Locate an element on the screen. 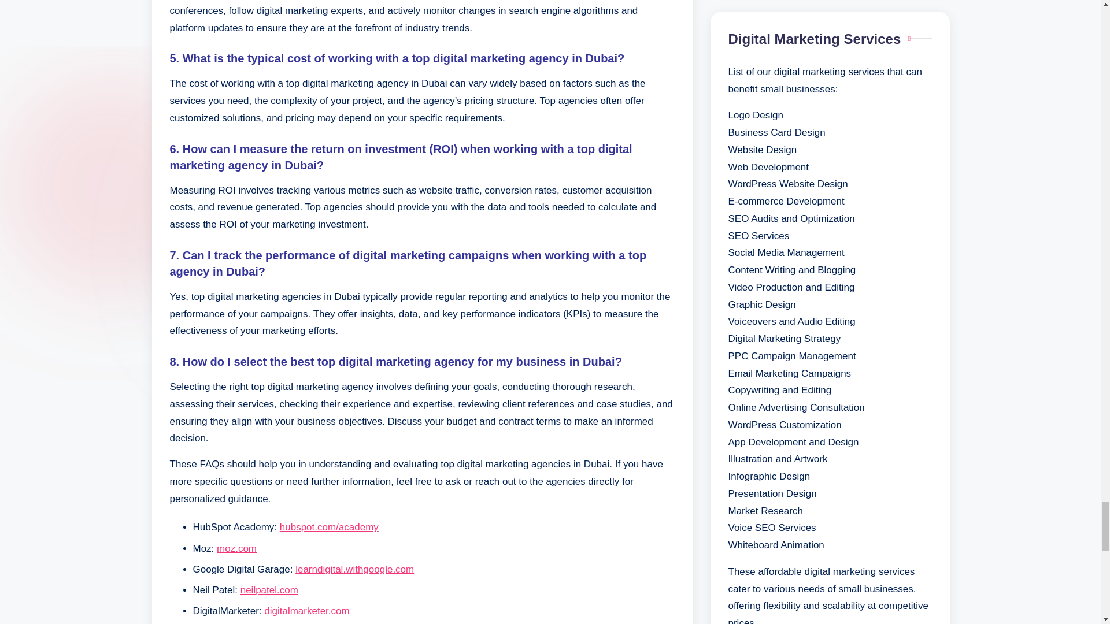 This screenshot has height=624, width=1110. learndigital.withgoogle.com is located at coordinates (354, 569).